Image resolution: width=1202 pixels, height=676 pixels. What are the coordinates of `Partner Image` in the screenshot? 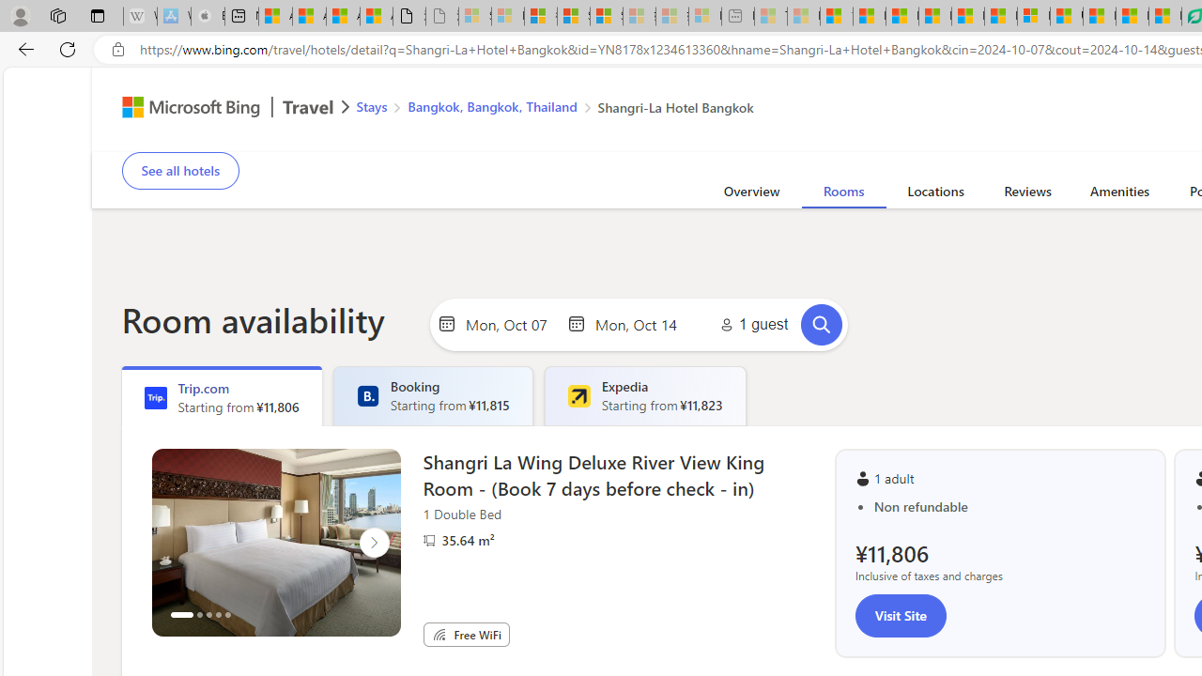 It's located at (428, 541).